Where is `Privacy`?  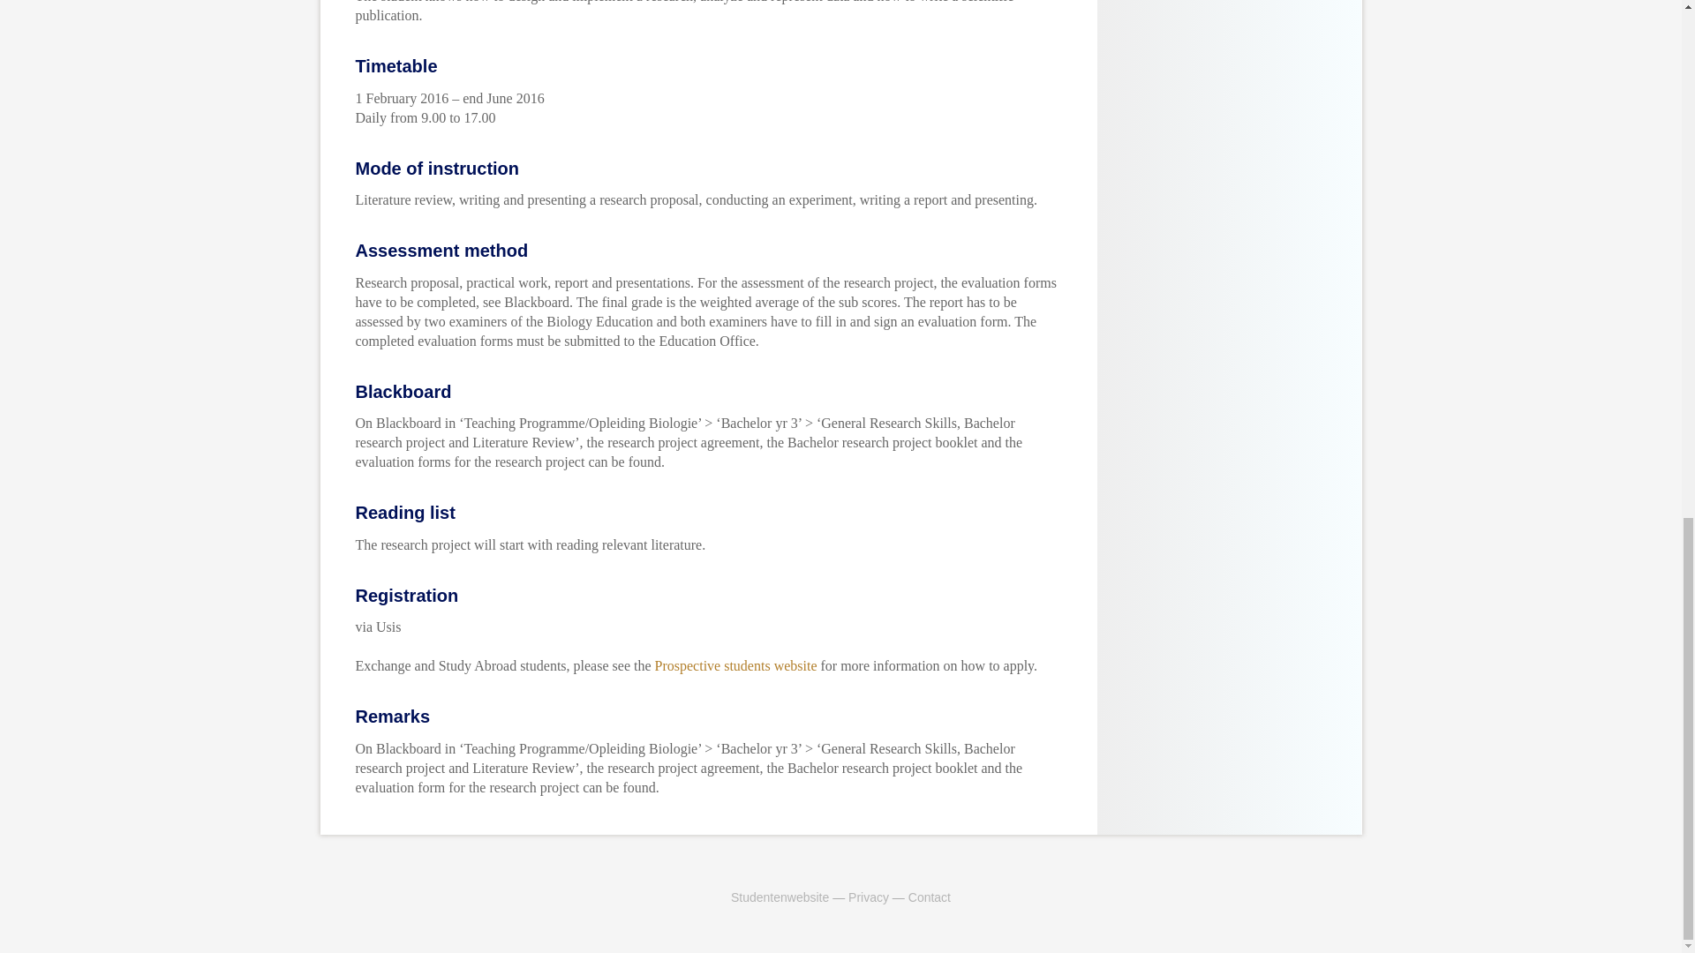
Privacy is located at coordinates (869, 897).